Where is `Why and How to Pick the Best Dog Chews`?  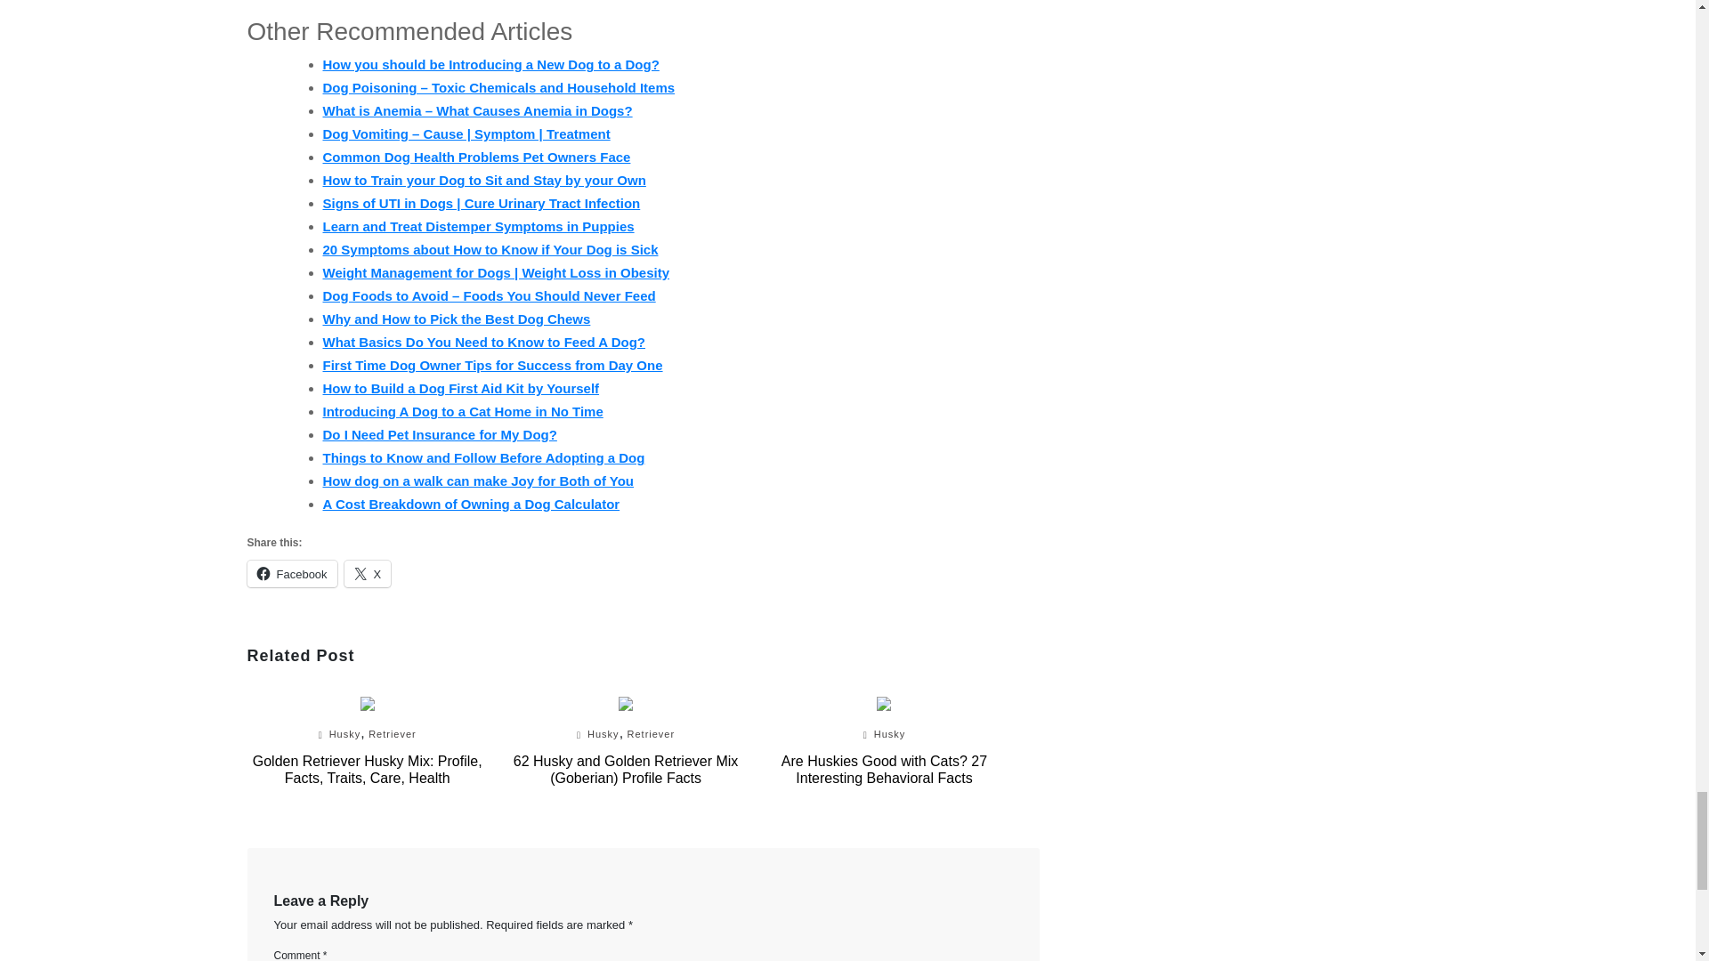
Why and How to Pick the Best Dog Chews is located at coordinates (456, 319).